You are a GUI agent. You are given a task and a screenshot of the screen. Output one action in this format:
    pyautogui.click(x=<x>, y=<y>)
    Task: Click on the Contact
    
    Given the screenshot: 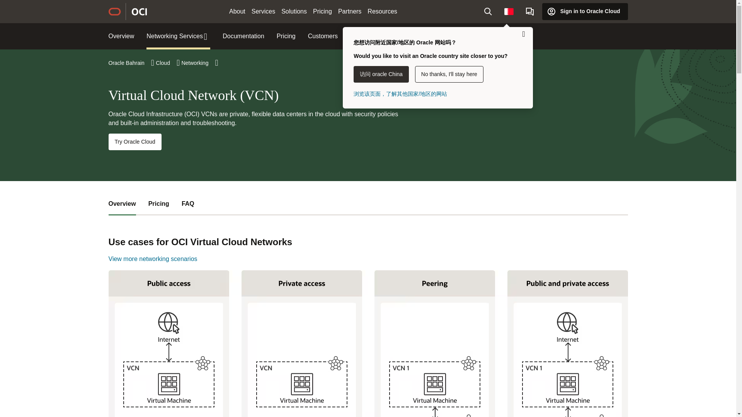 What is the action you would take?
    pyautogui.click(x=530, y=11)
    